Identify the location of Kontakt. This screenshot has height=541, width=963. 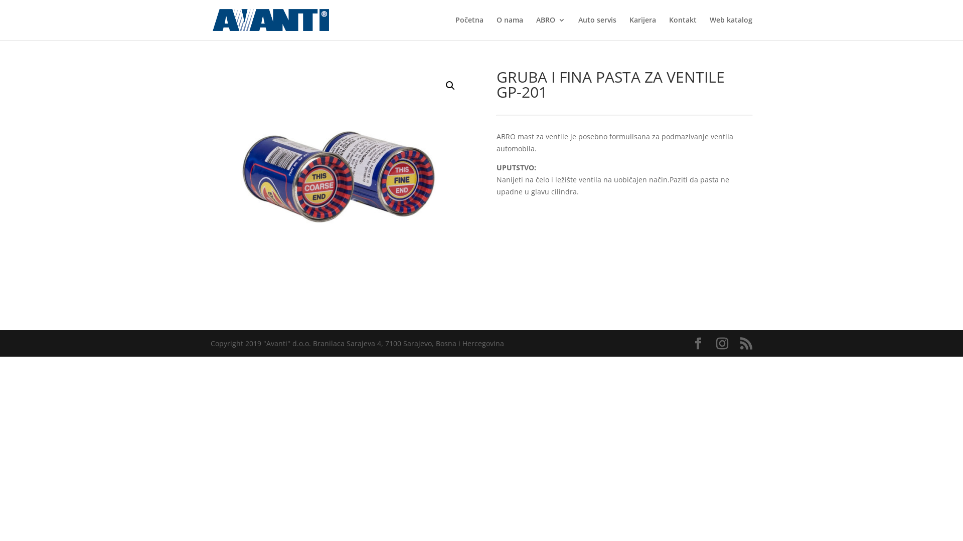
(683, 28).